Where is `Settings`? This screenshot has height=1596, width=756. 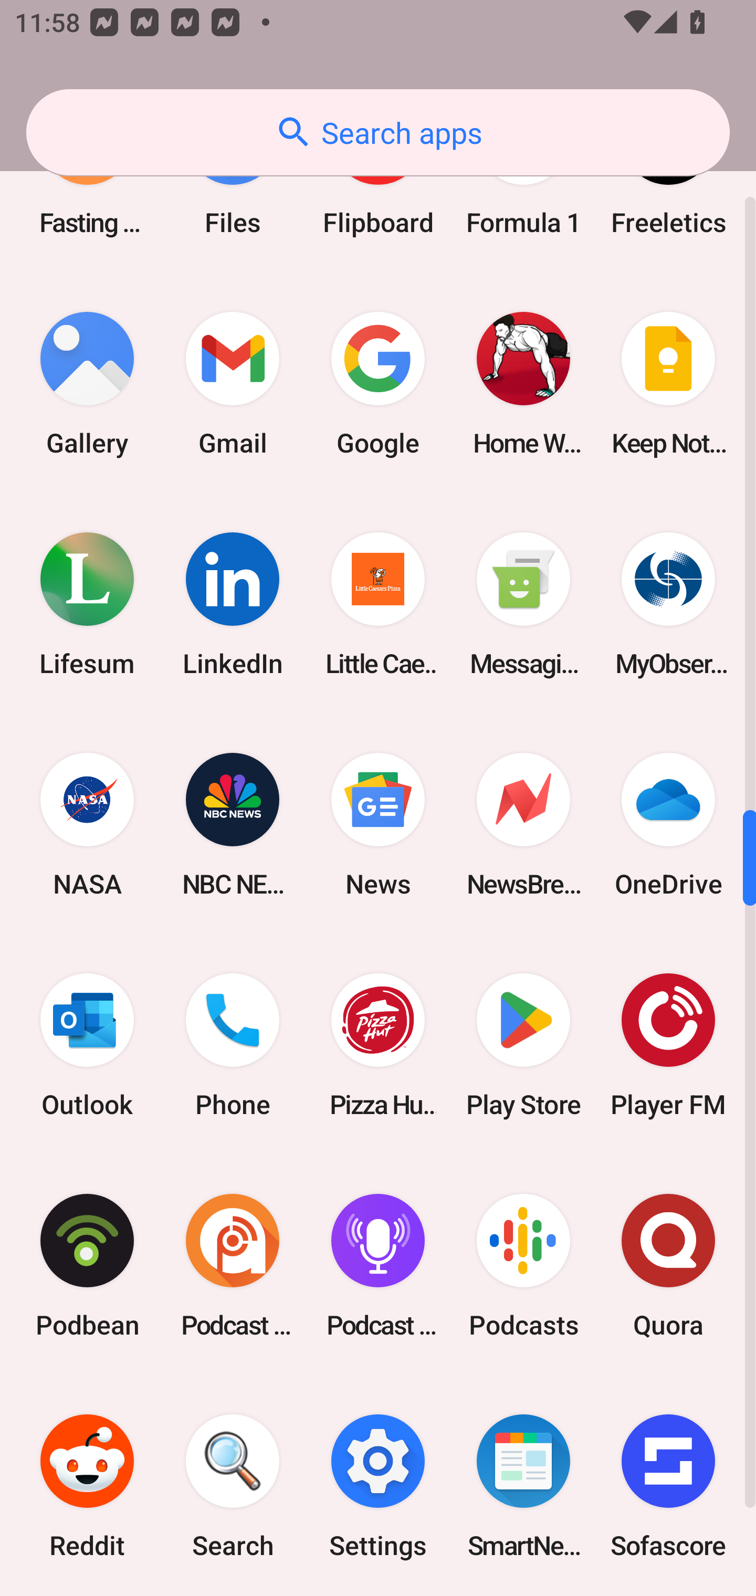 Settings is located at coordinates (378, 1486).